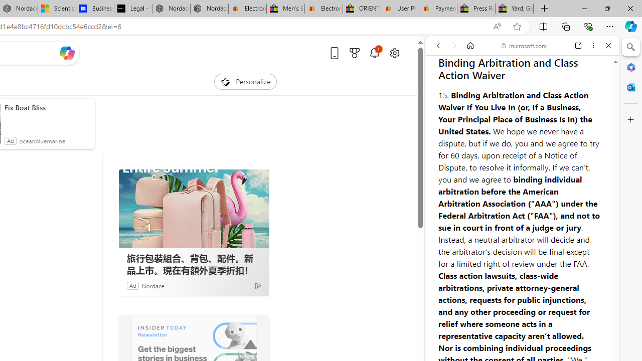 The width and height of the screenshot is (642, 361). Describe the element at coordinates (42, 140) in the screenshot. I see `oceanbluemarine` at that location.